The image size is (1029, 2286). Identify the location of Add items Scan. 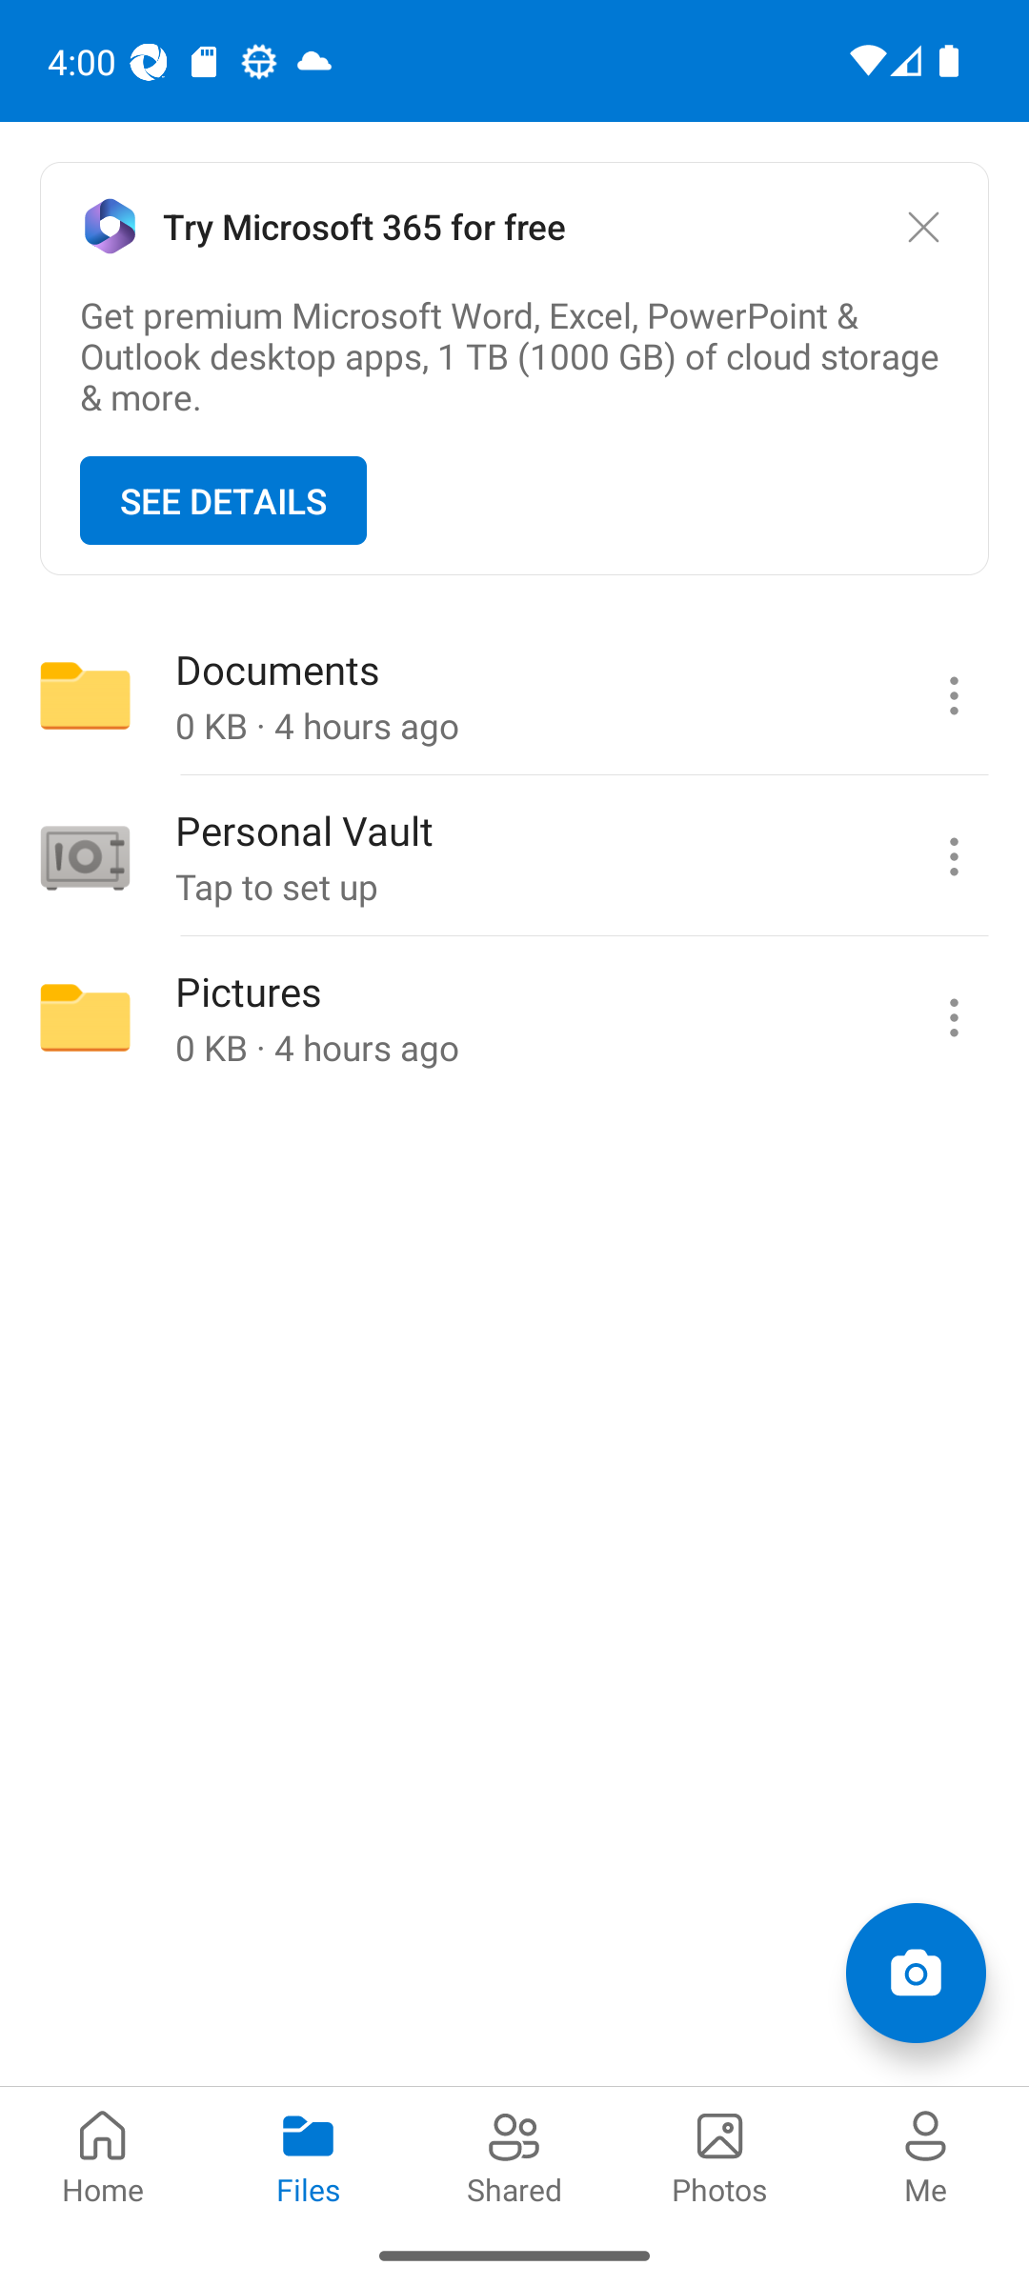
(915, 1972).